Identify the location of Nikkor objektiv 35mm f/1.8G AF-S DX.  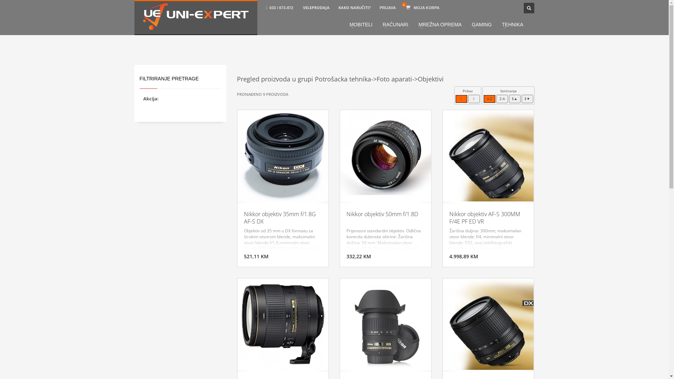
(283, 155).